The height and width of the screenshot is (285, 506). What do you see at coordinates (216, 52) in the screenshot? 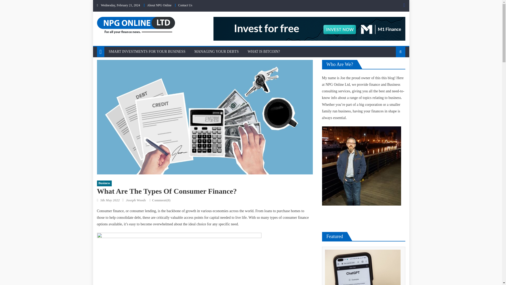
I see `MANAGING YOUR DEBTS` at bounding box center [216, 52].